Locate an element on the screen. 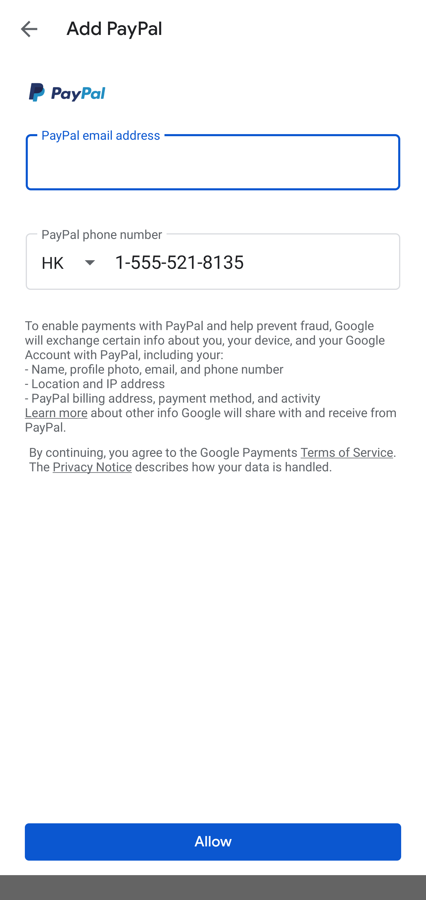 The height and width of the screenshot is (900, 426). Allow is located at coordinates (213, 842).